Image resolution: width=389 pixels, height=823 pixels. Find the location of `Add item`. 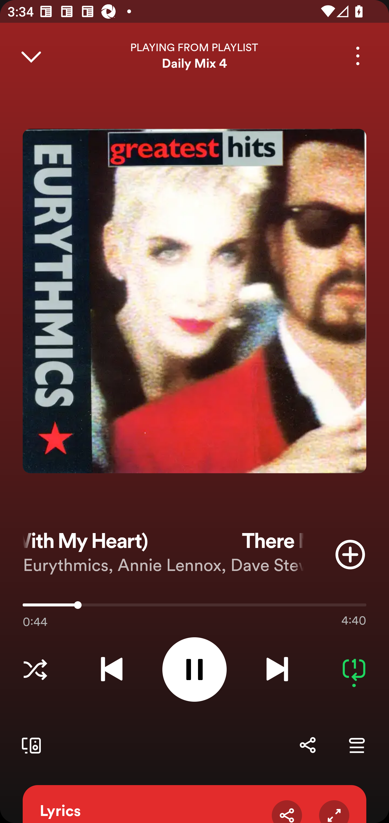

Add item is located at coordinates (350, 554).